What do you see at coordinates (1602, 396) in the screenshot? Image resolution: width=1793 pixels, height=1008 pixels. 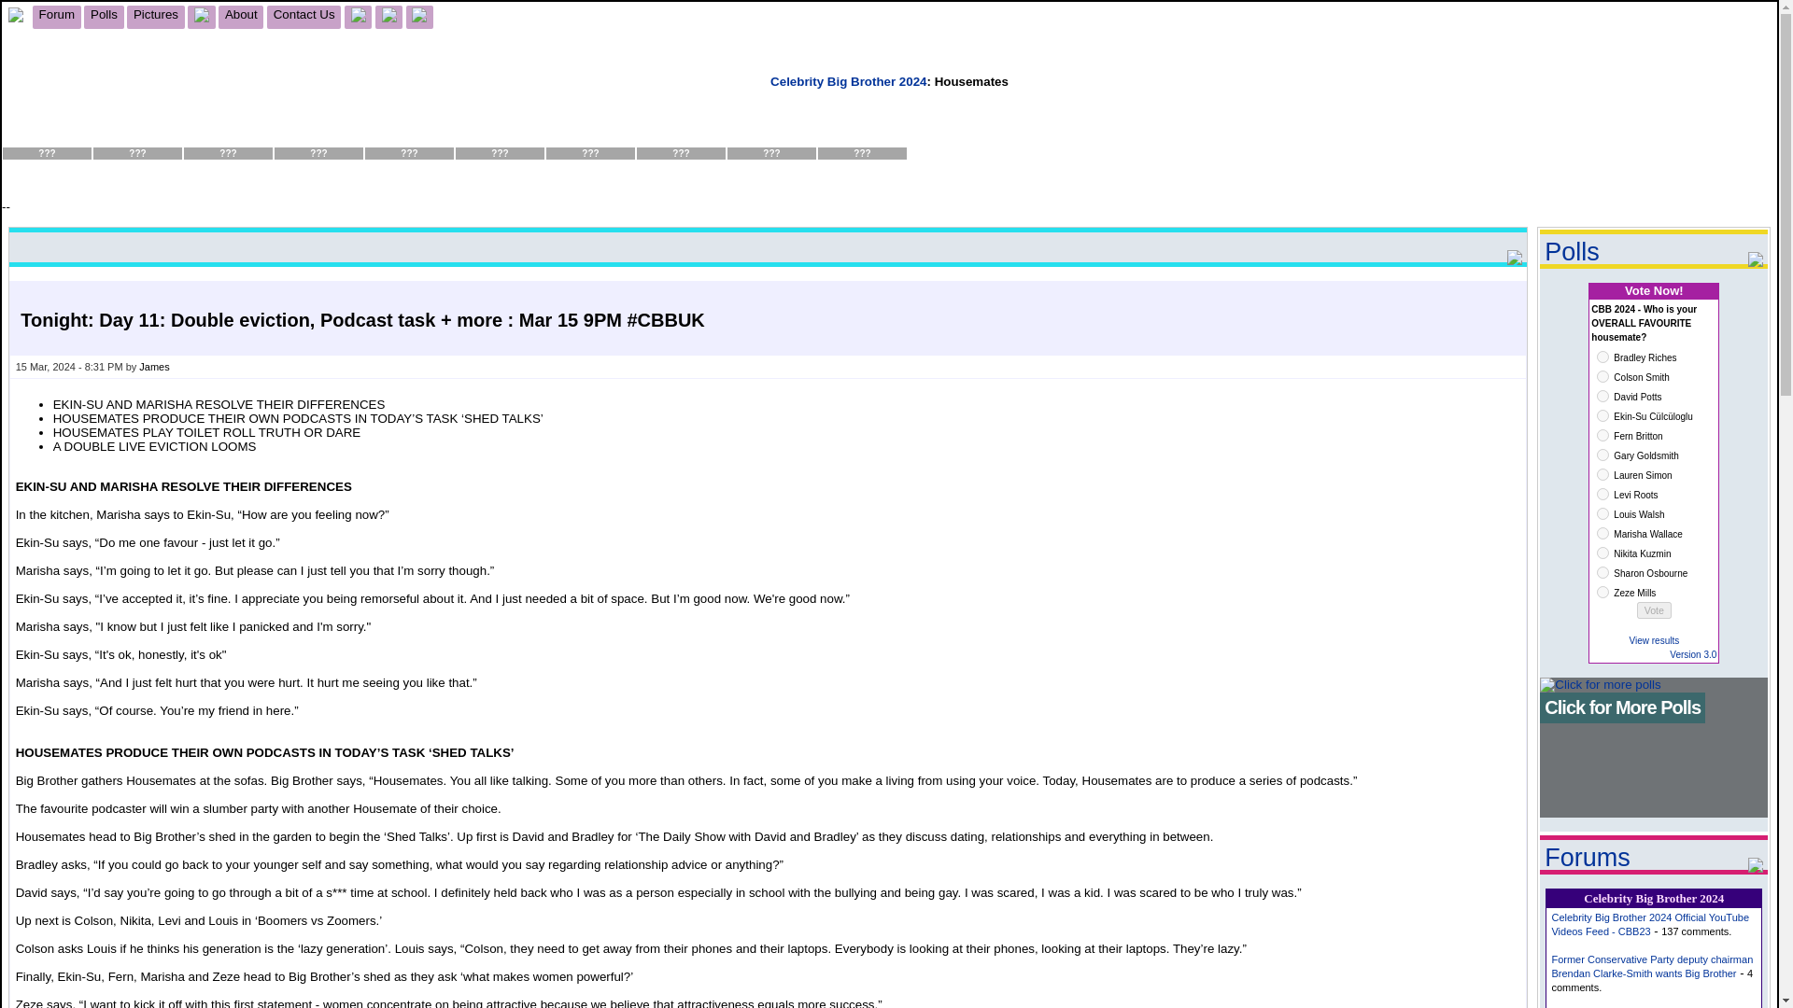 I see `3` at bounding box center [1602, 396].